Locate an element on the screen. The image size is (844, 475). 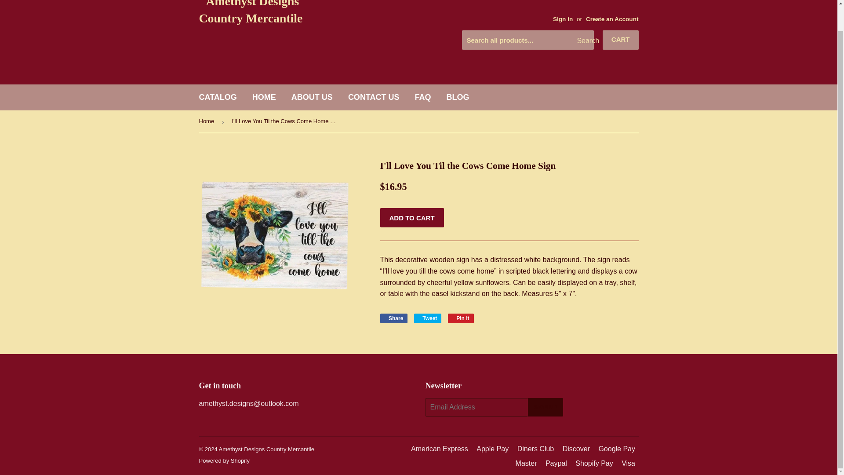
CONTACT US is located at coordinates (266, 449).